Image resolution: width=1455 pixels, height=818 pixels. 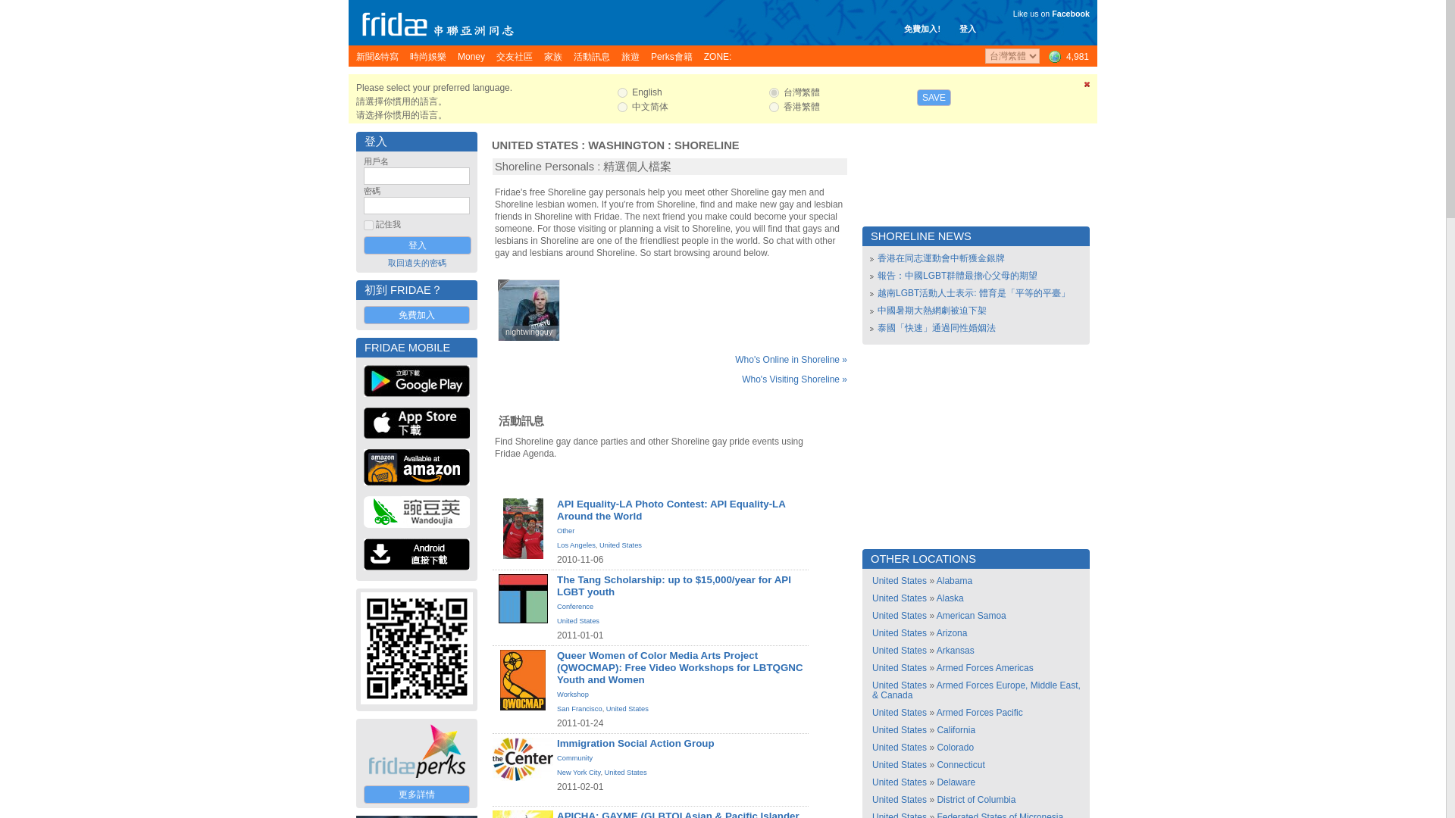 What do you see at coordinates (1068, 56) in the screenshot?
I see `Worldwide` at bounding box center [1068, 56].